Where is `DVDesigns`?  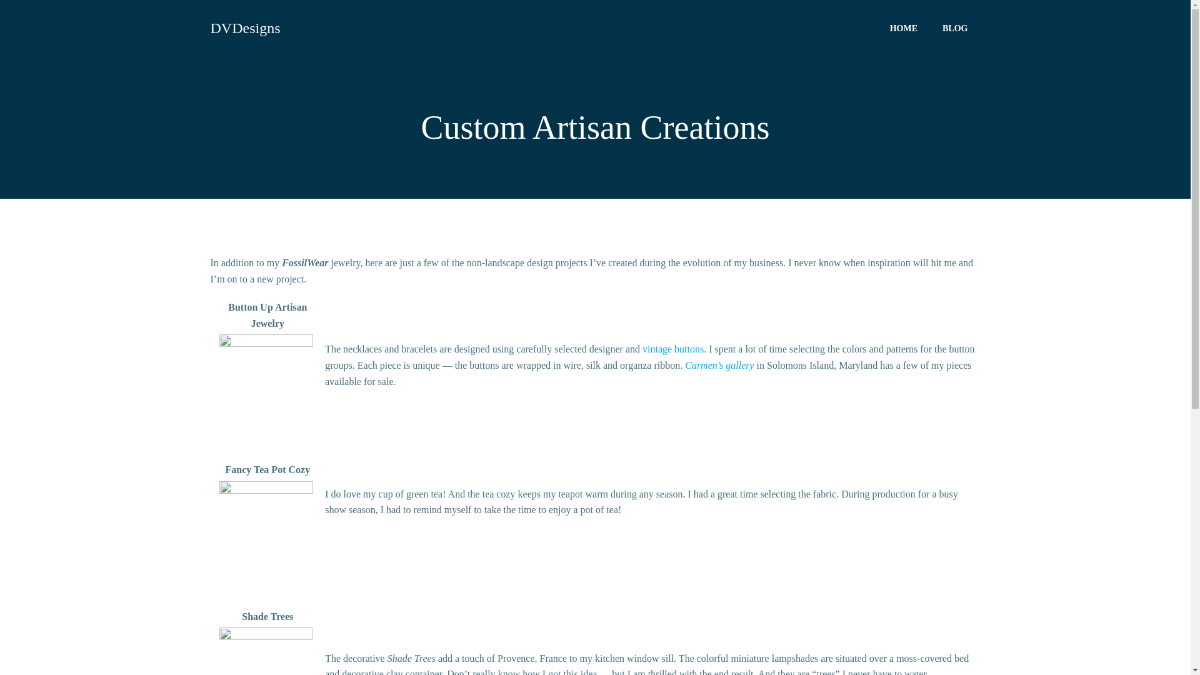
DVDesigns is located at coordinates (245, 27).